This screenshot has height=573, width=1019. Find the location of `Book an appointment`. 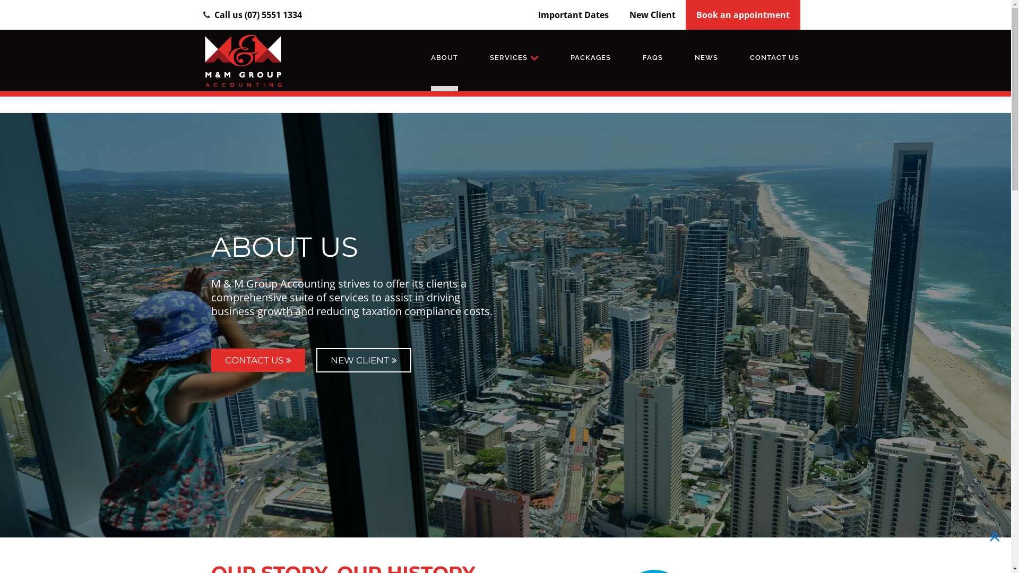

Book an appointment is located at coordinates (743, 15).